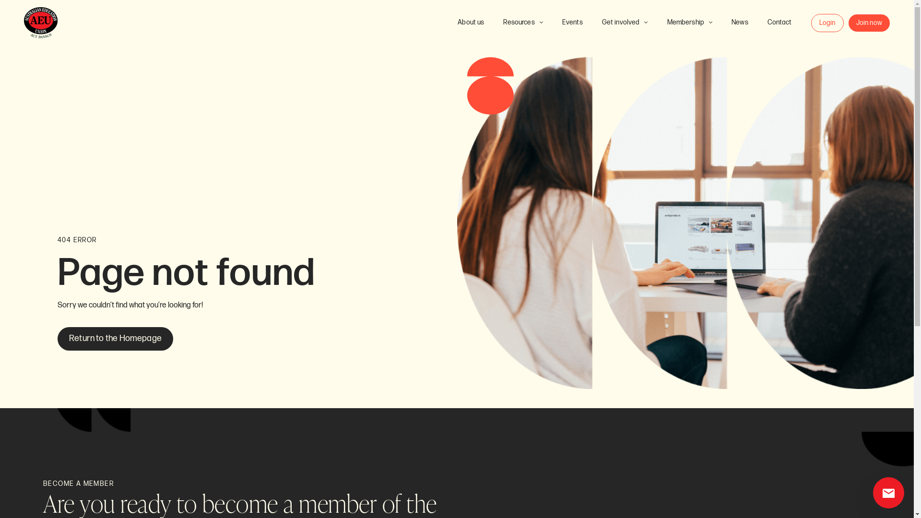  What do you see at coordinates (625, 23) in the screenshot?
I see `Get involved` at bounding box center [625, 23].